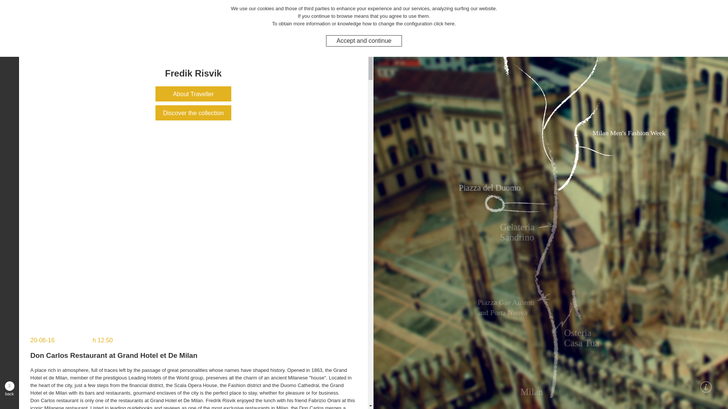 The width and height of the screenshot is (728, 409). I want to click on Accept and continue, so click(364, 41).